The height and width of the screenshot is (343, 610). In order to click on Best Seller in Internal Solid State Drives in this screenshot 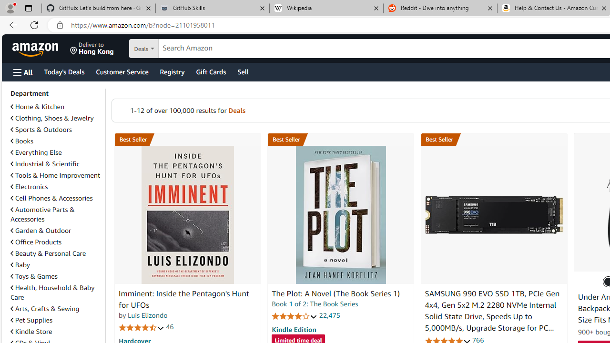, I will do `click(494, 140)`.